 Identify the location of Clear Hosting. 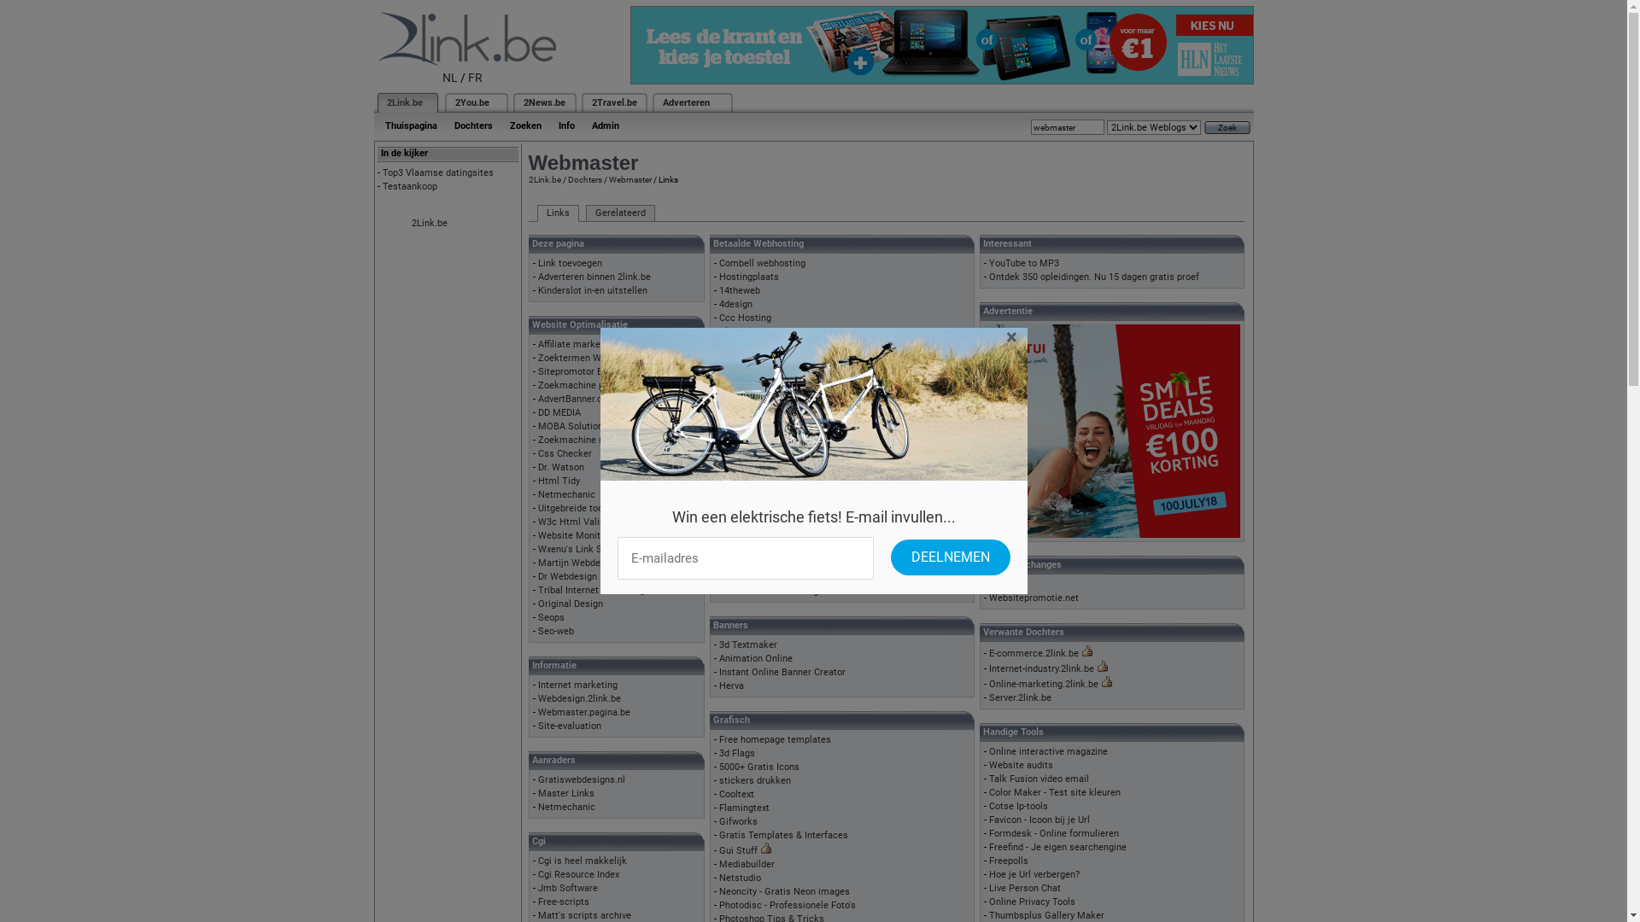
(748, 331).